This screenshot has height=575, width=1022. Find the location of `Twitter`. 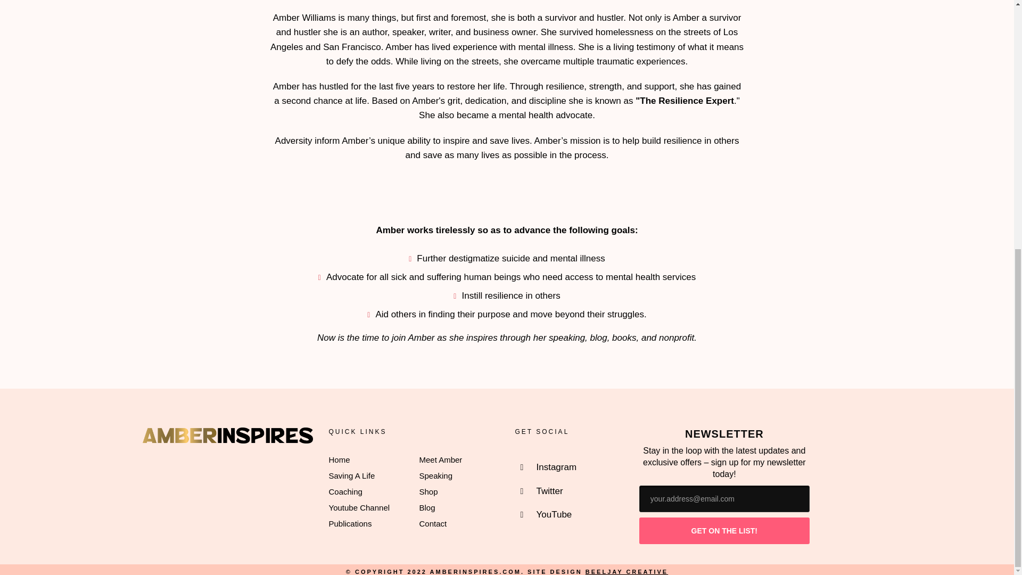

Twitter is located at coordinates (546, 491).